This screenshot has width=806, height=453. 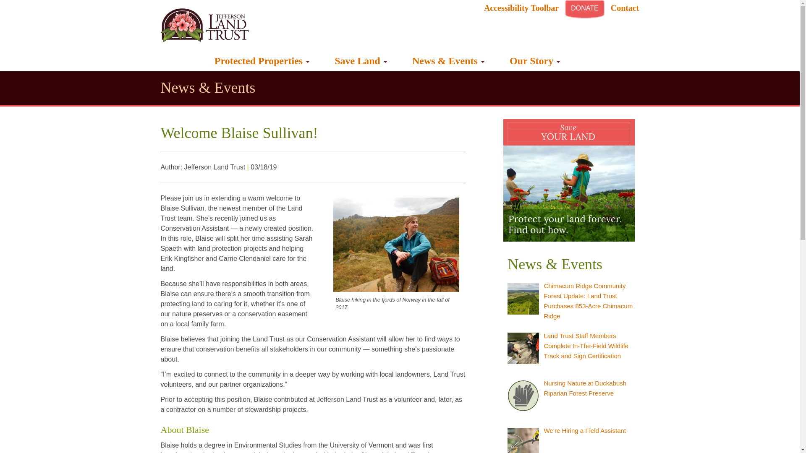 What do you see at coordinates (625, 8) in the screenshot?
I see `Contact` at bounding box center [625, 8].